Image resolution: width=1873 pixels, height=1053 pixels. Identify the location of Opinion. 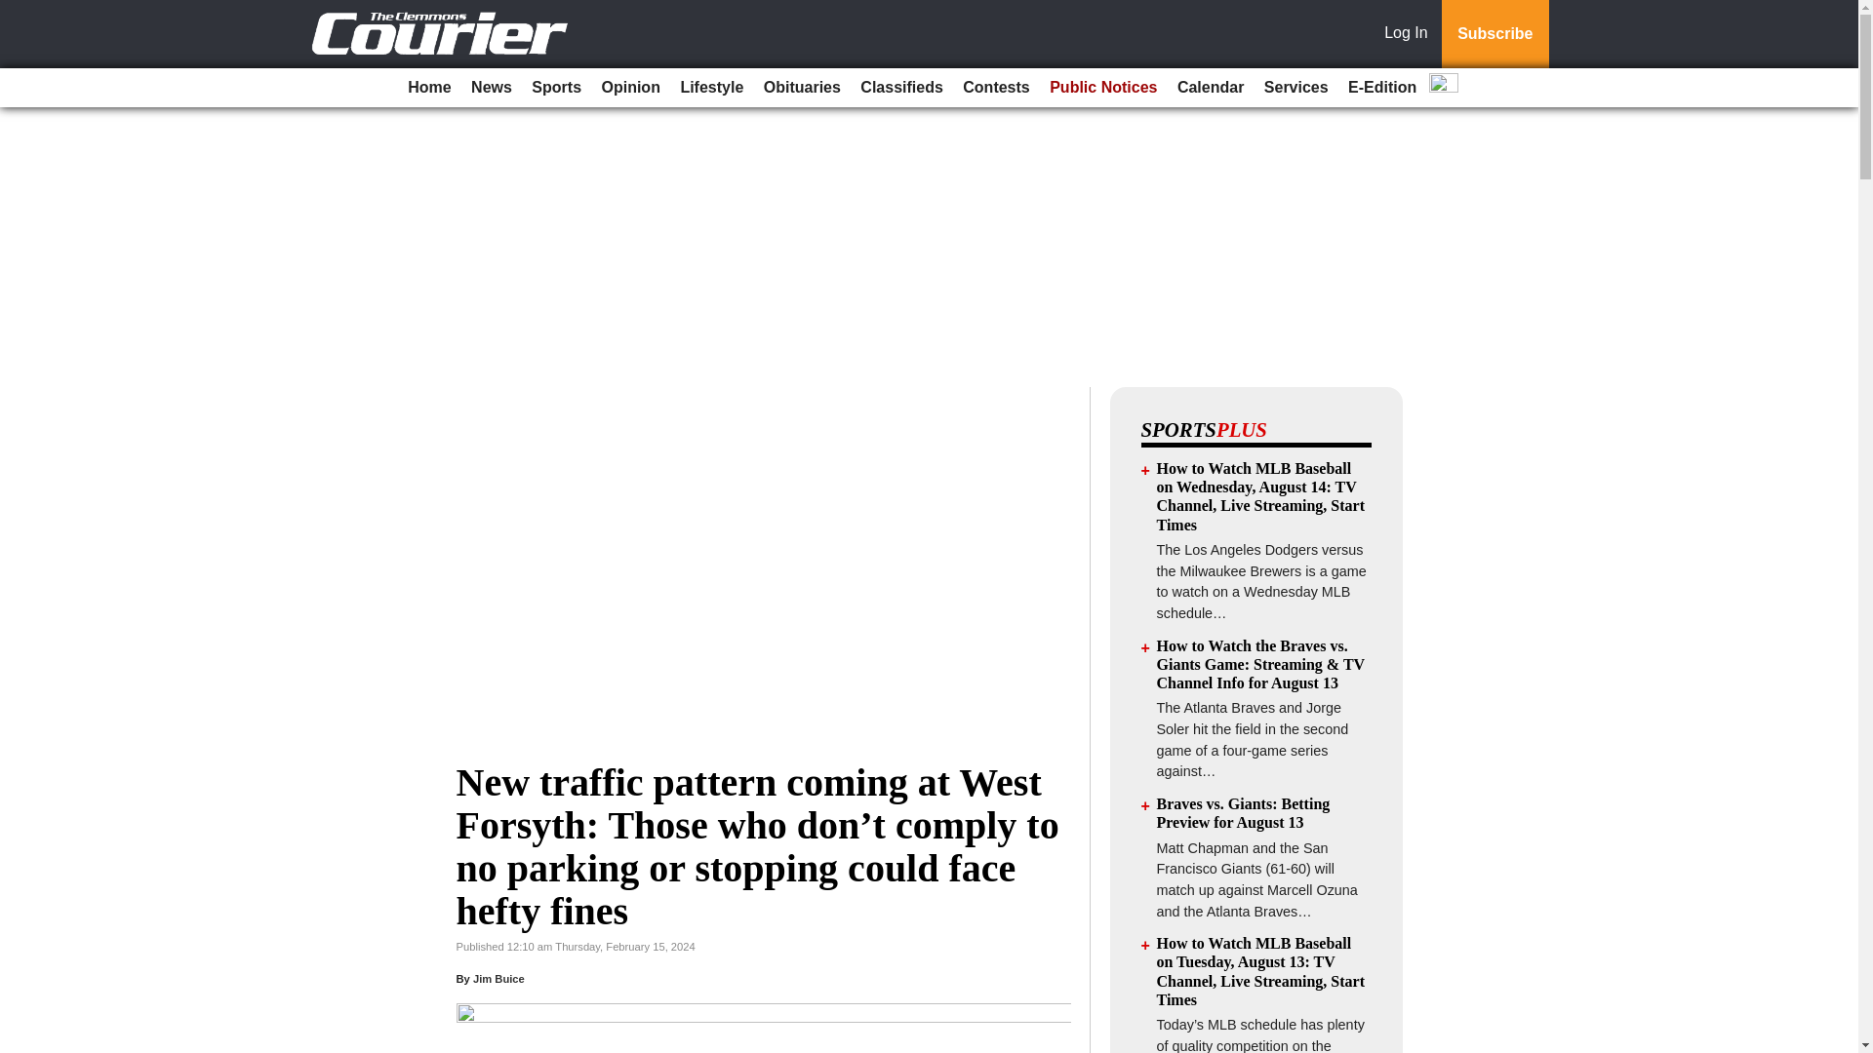
(630, 88).